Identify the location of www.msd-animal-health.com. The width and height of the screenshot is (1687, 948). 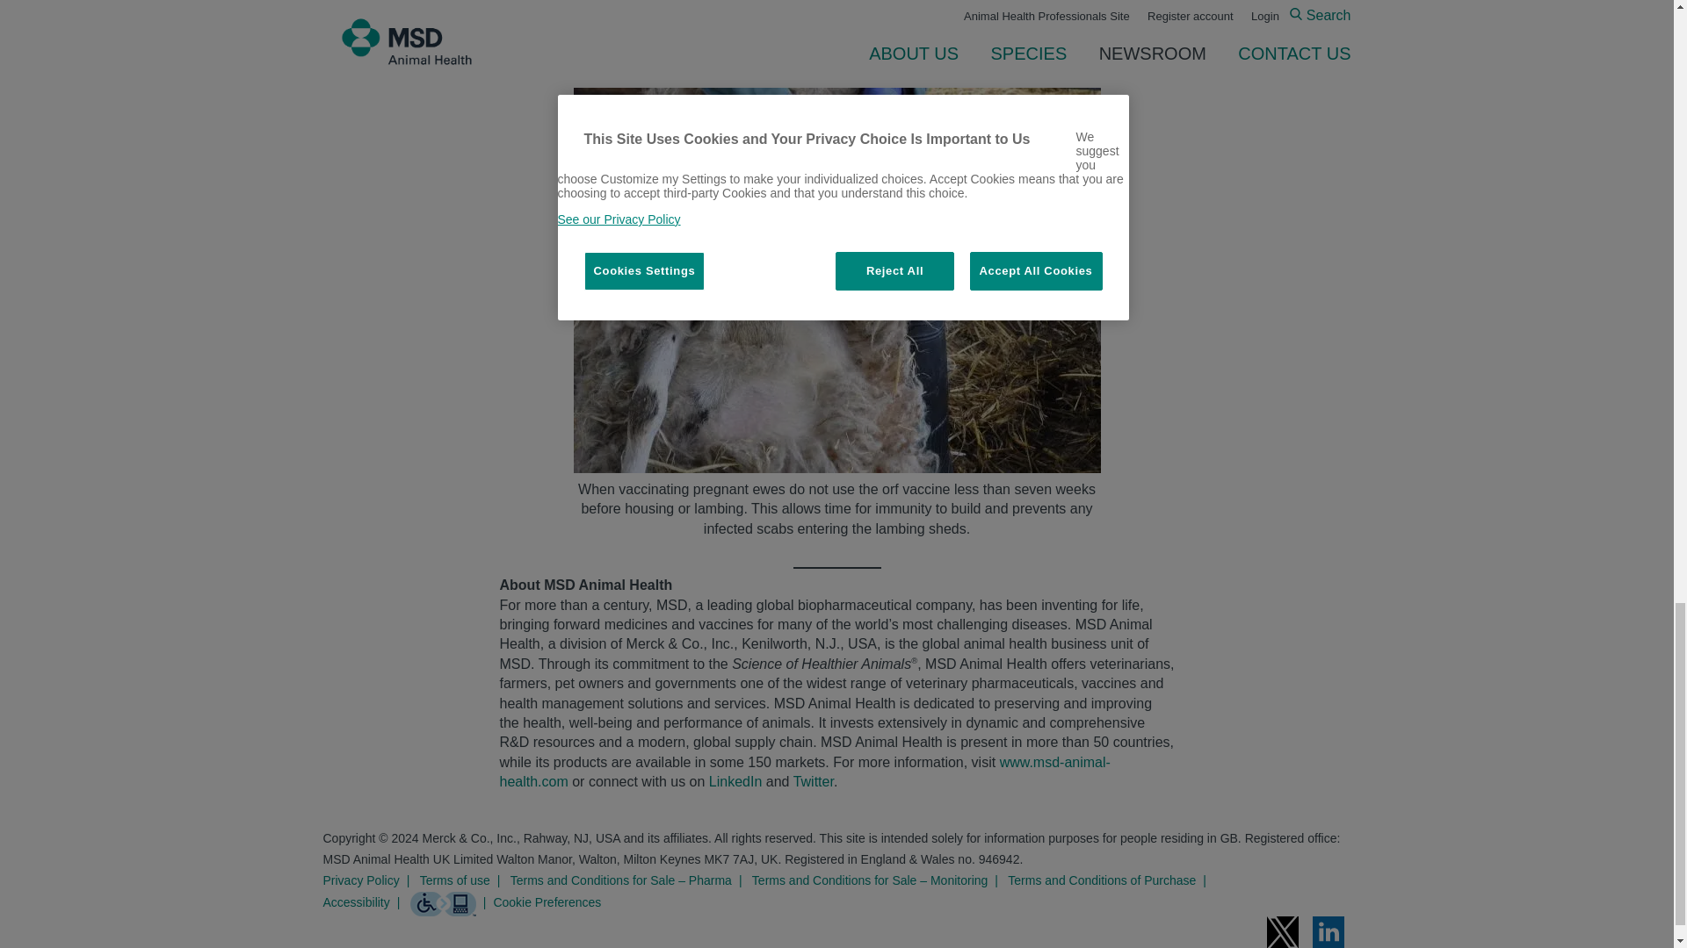
(805, 771).